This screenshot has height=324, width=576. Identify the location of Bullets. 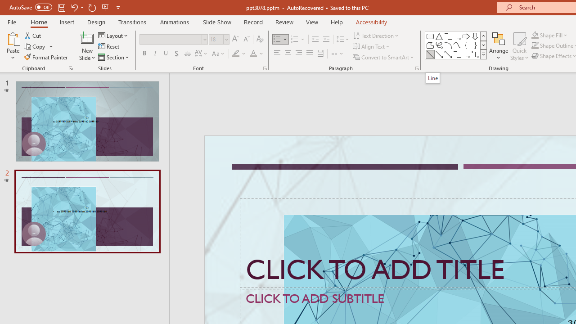
(281, 40).